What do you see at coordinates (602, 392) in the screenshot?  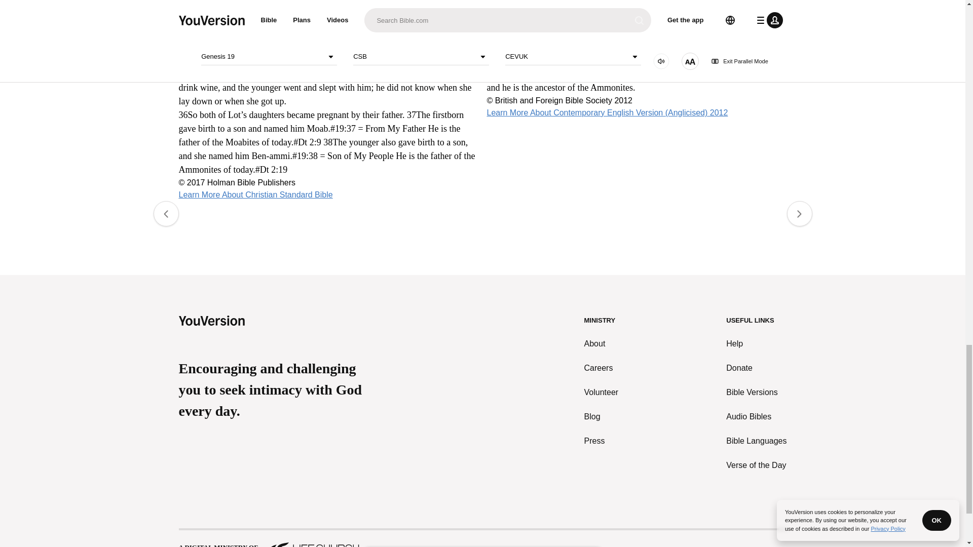 I see `Volunteer` at bounding box center [602, 392].